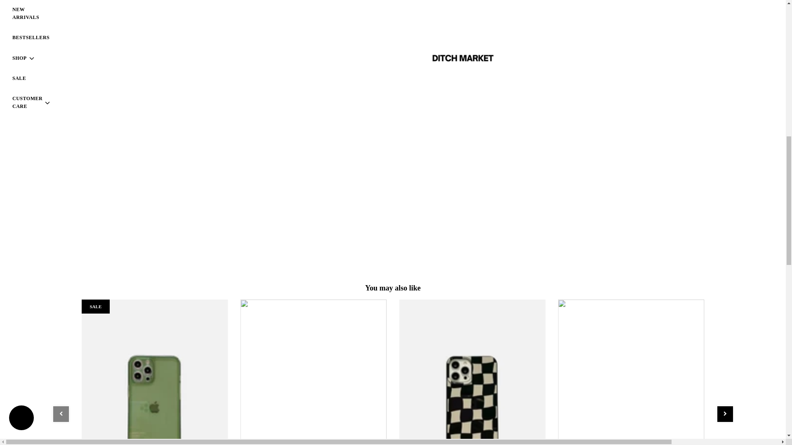 Image resolution: width=792 pixels, height=445 pixels. Describe the element at coordinates (154, 372) in the screenshot. I see `Jelly Green Transparent iPhone Case` at that location.